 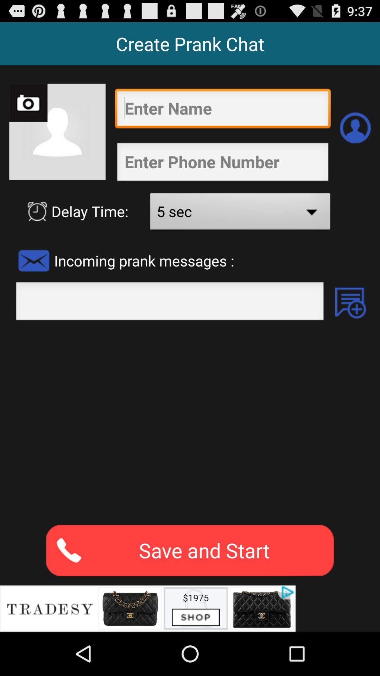 What do you see at coordinates (222, 164) in the screenshot?
I see `my create prank chat` at bounding box center [222, 164].